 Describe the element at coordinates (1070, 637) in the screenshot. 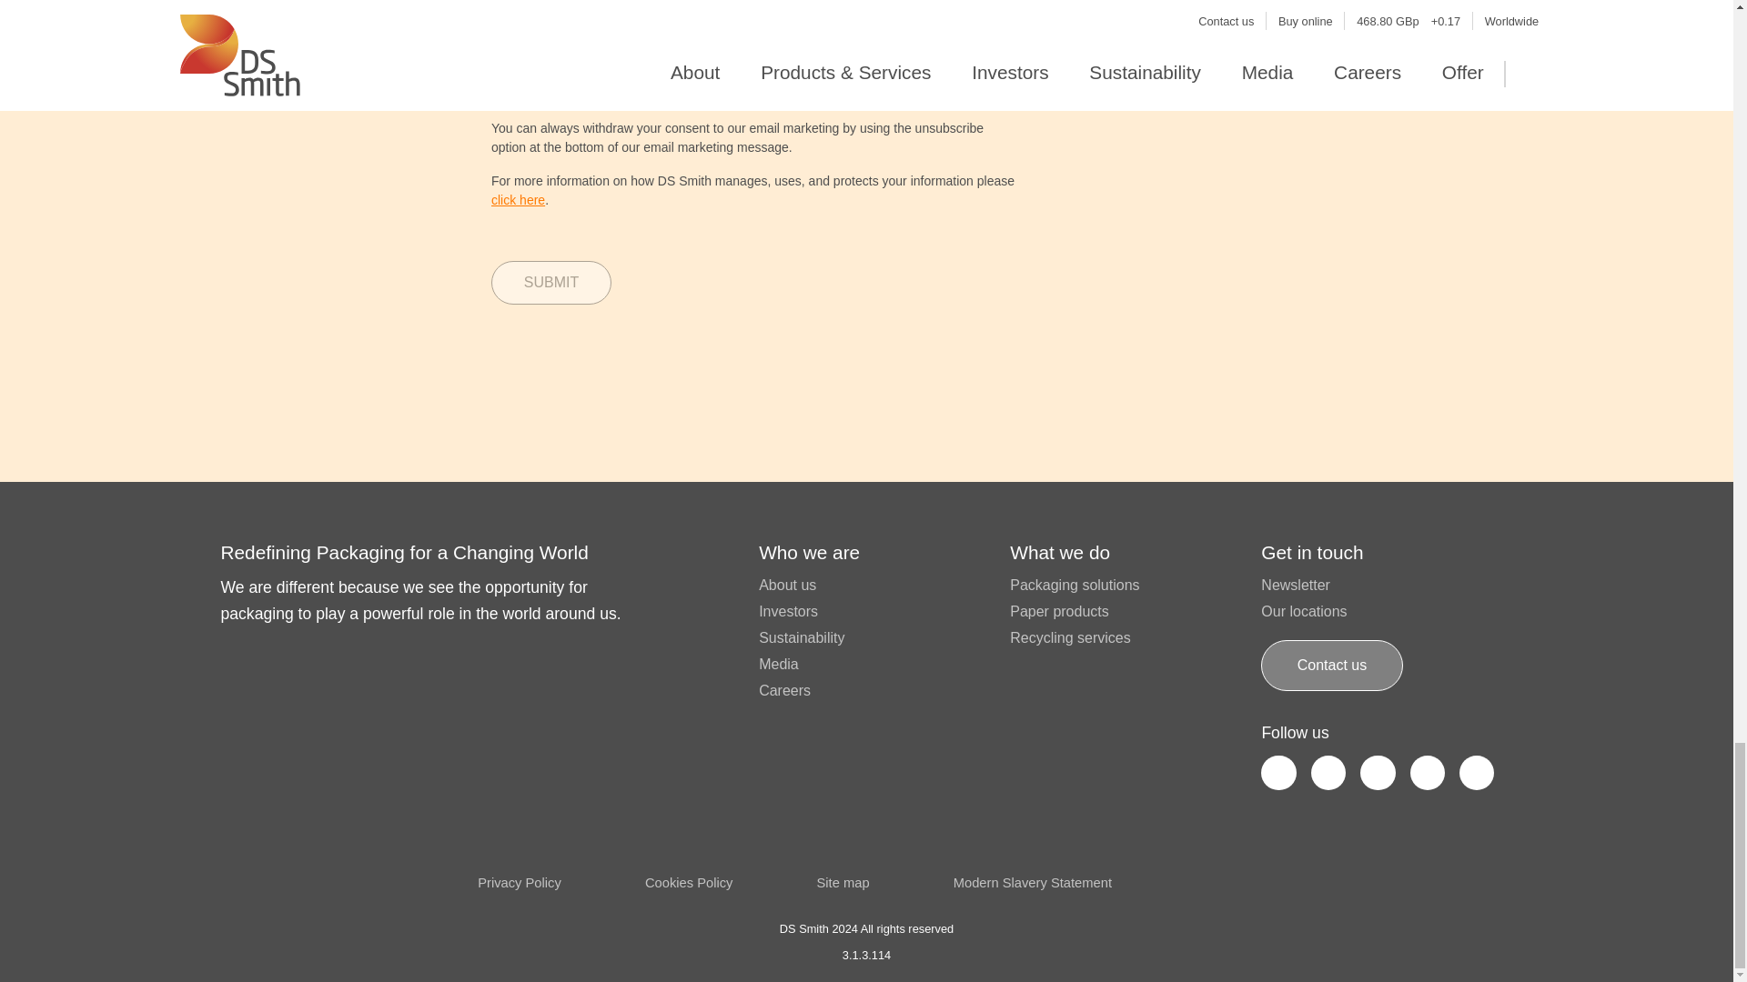

I see `Recycling services` at that location.